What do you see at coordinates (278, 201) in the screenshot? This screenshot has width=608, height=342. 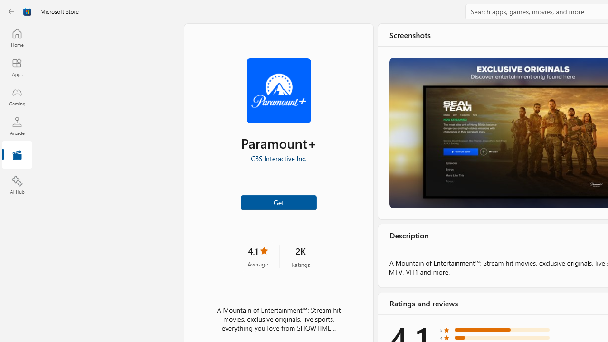 I see `Get` at bounding box center [278, 201].